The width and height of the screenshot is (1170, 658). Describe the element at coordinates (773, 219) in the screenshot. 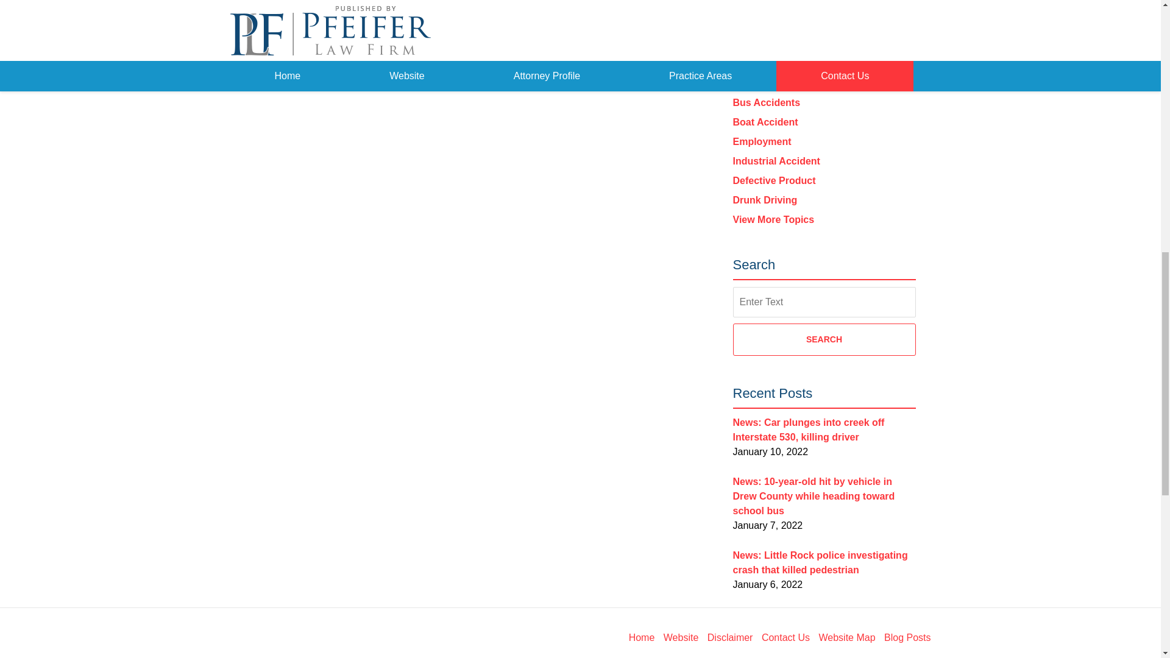

I see `View More Topics` at that location.